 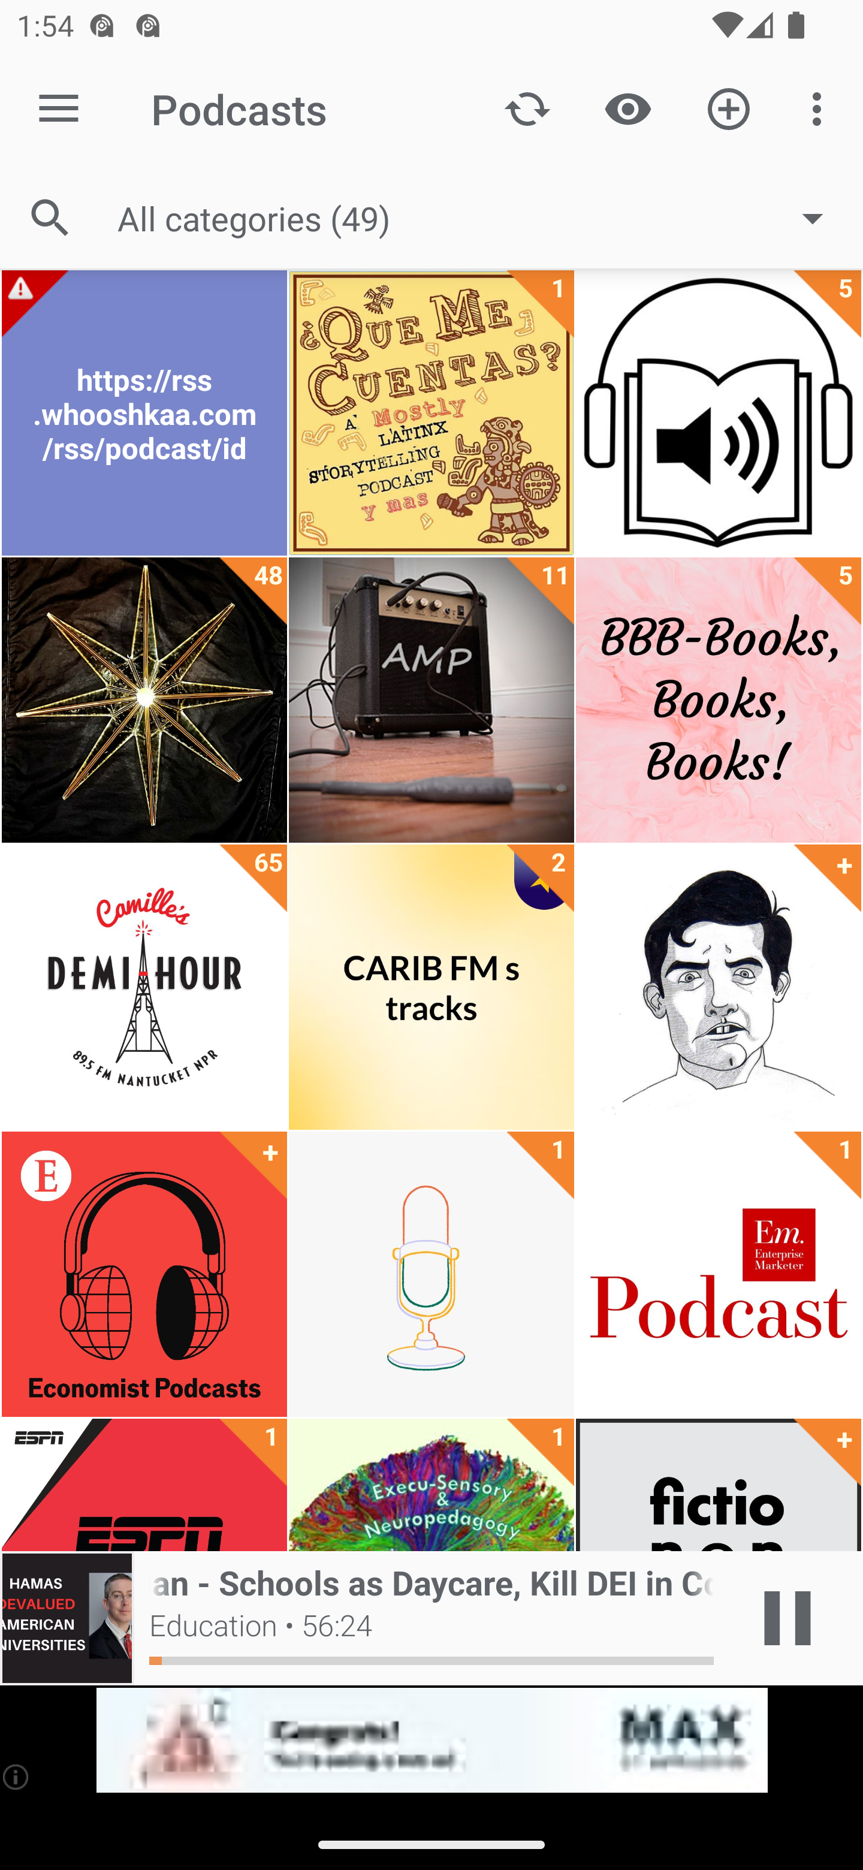 What do you see at coordinates (718, 1274) in the screenshot?
I see `Enterprise Marketer Podcast - Conference 1` at bounding box center [718, 1274].